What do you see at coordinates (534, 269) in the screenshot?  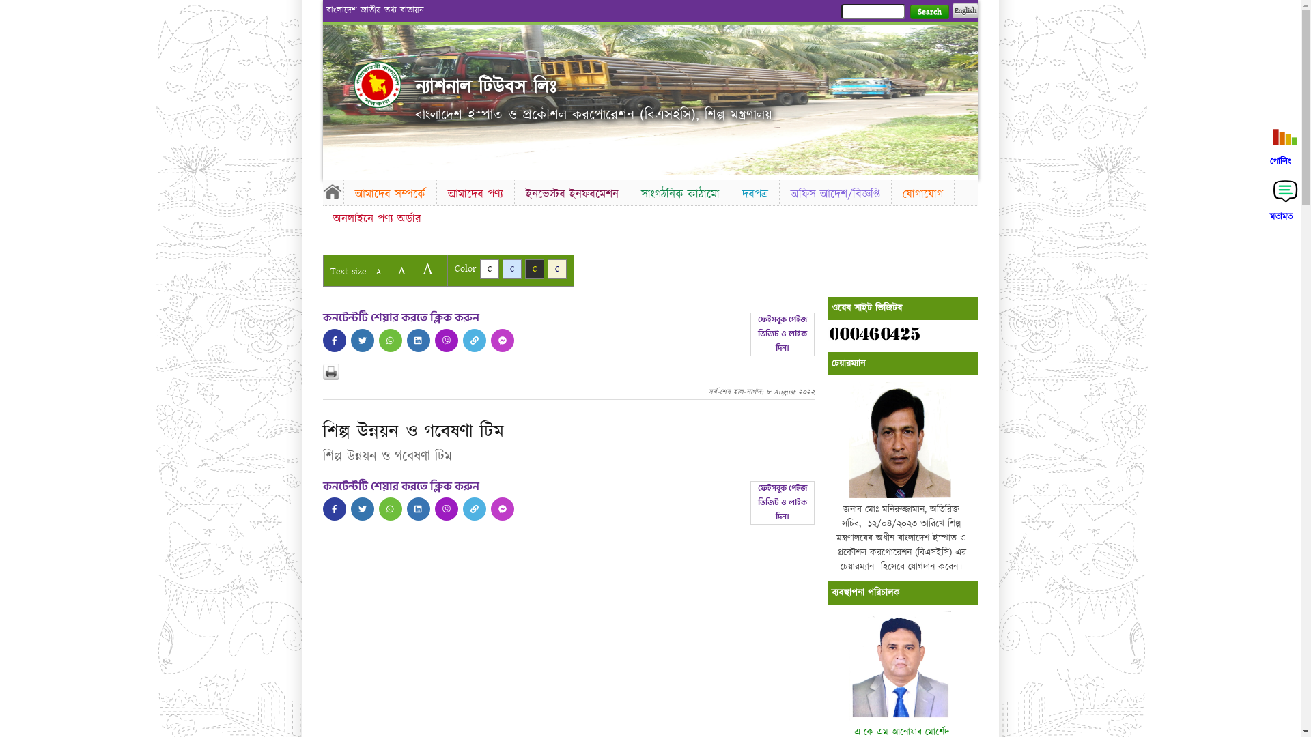 I see `C` at bounding box center [534, 269].